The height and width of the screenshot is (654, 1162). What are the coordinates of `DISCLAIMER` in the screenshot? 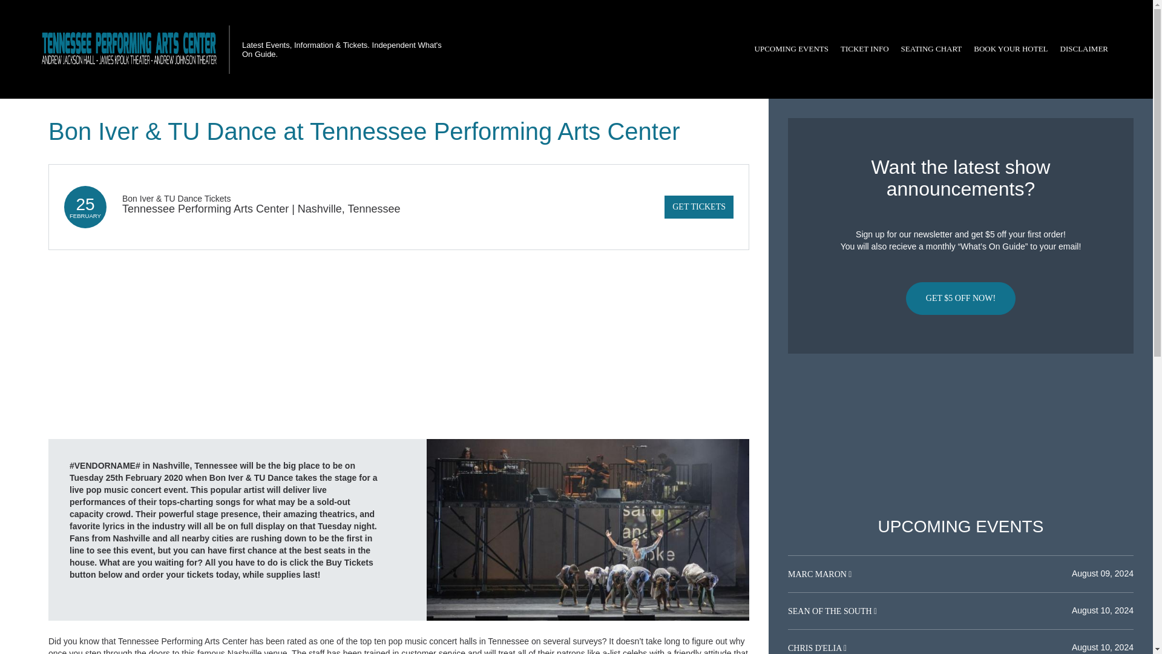 It's located at (1084, 49).